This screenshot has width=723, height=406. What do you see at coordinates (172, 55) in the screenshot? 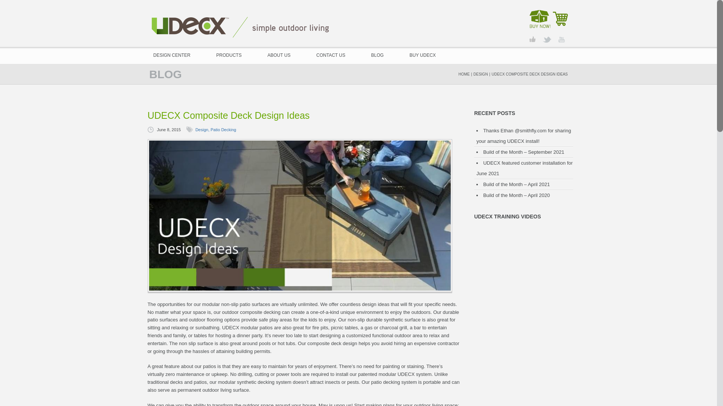
I see `DESIGN CENTER` at bounding box center [172, 55].